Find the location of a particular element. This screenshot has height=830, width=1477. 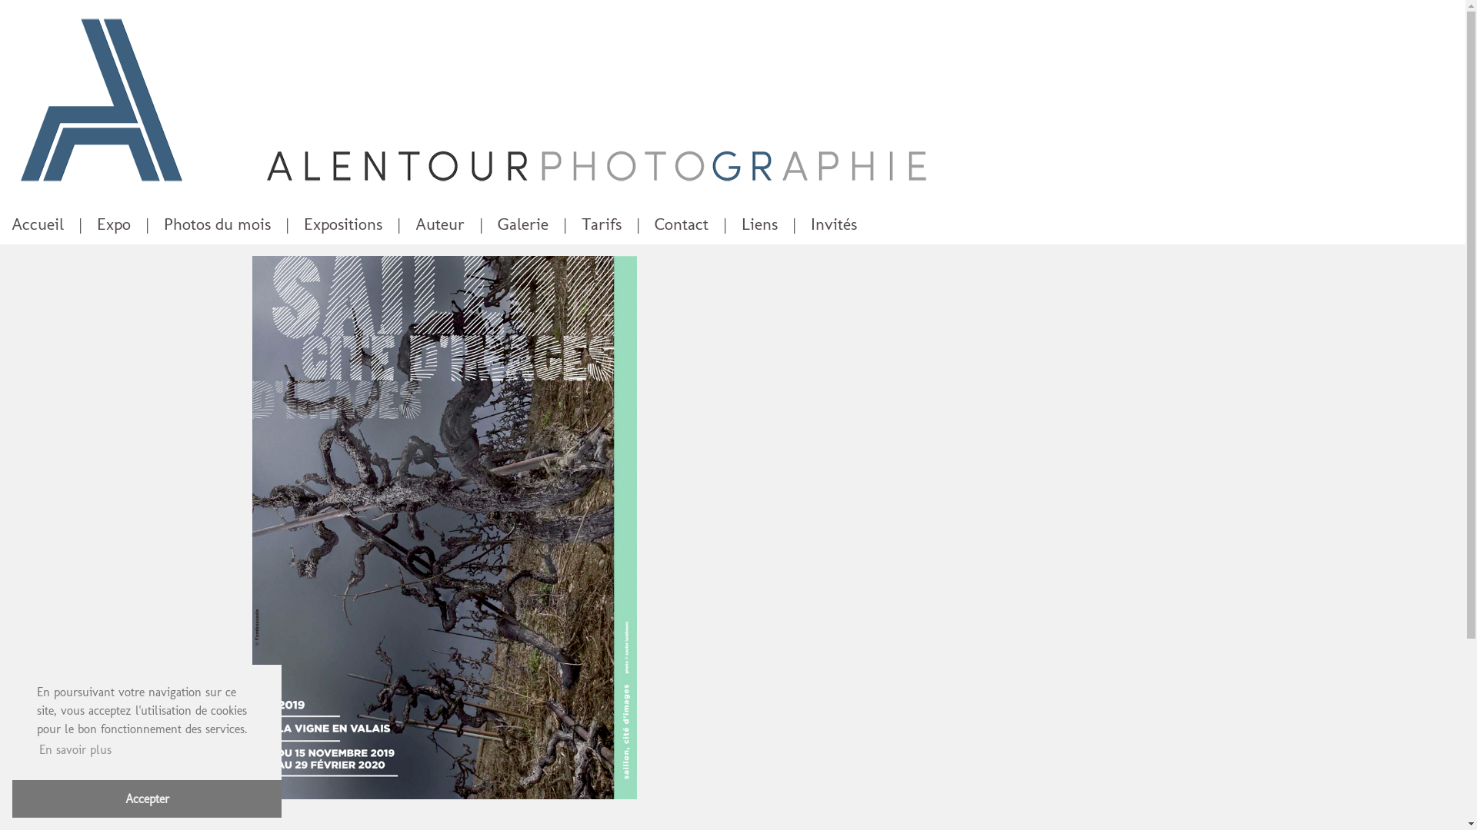

Auteur is located at coordinates (440, 224).